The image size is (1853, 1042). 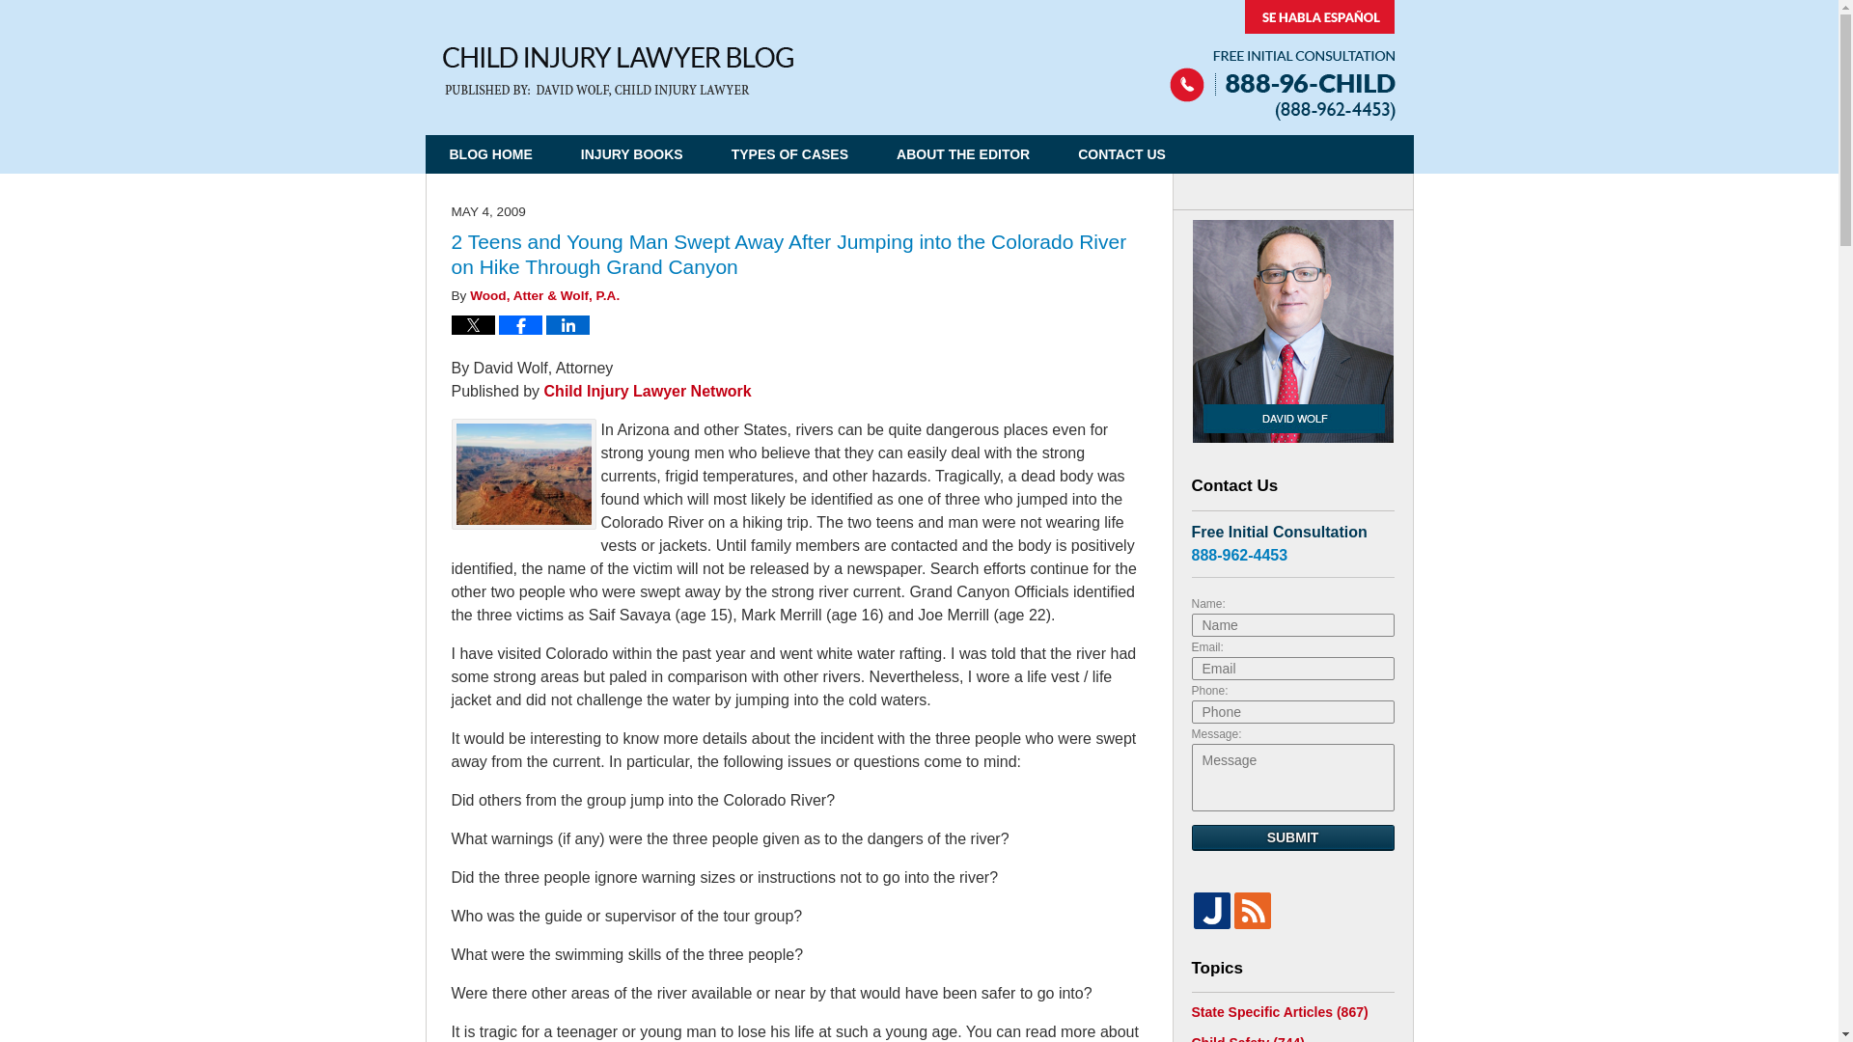 I want to click on Feed, so click(x=1251, y=910).